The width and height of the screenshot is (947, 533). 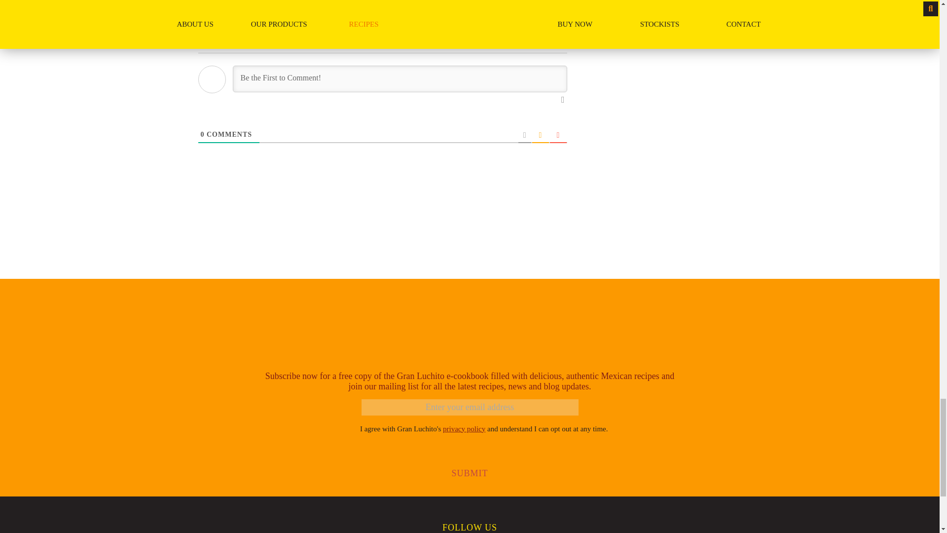 I want to click on Submit, so click(x=470, y=473).